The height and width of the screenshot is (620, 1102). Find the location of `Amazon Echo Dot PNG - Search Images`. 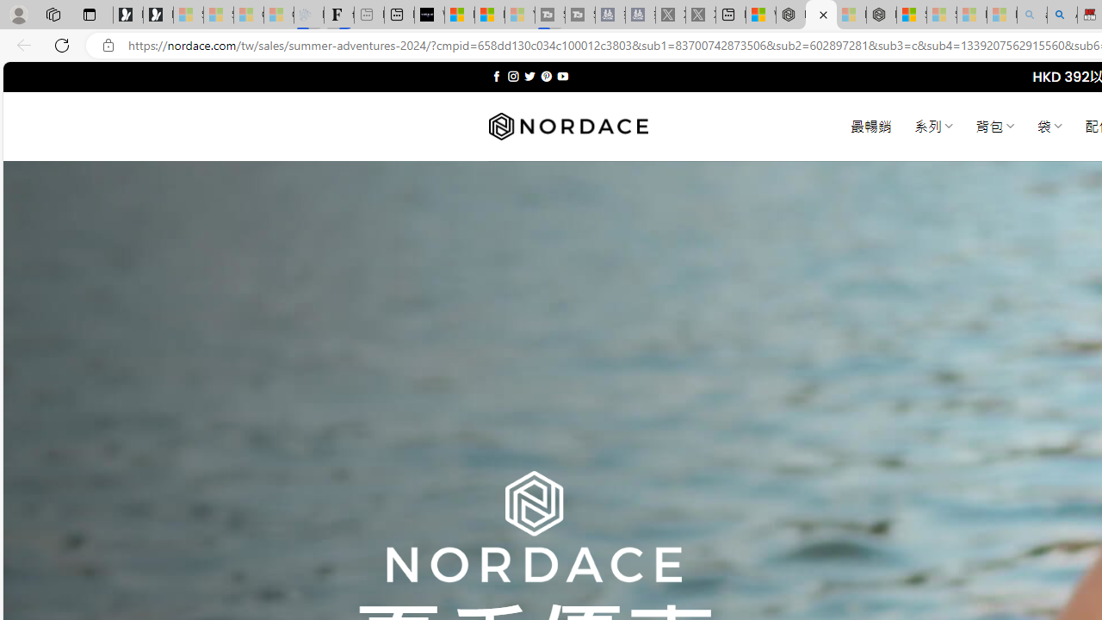

Amazon Echo Dot PNG - Search Images is located at coordinates (1062, 15).